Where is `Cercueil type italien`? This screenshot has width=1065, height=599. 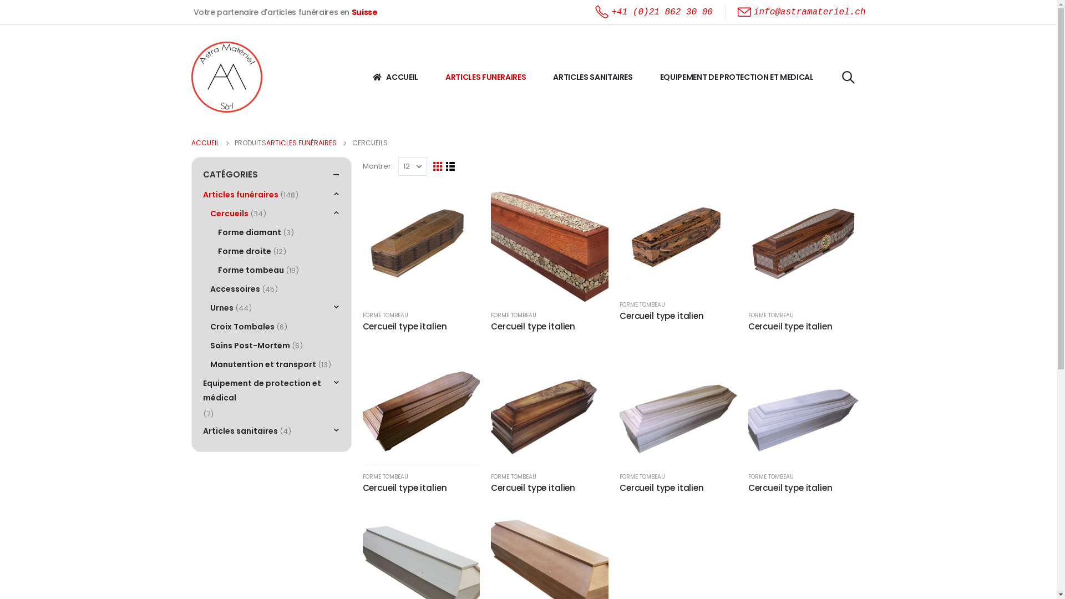 Cercueil type italien is located at coordinates (422, 488).